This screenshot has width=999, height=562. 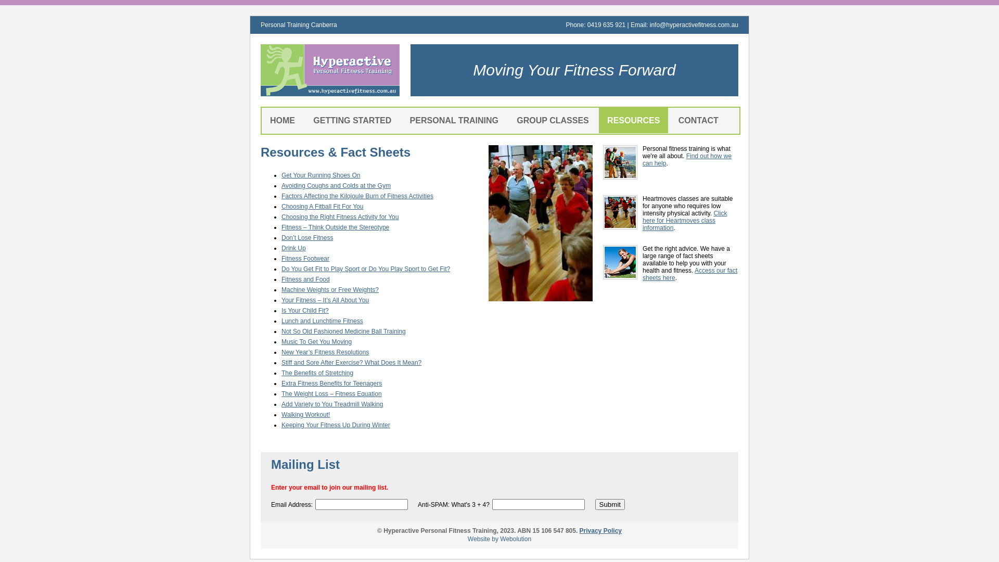 What do you see at coordinates (634, 121) in the screenshot?
I see `RESOURCES` at bounding box center [634, 121].